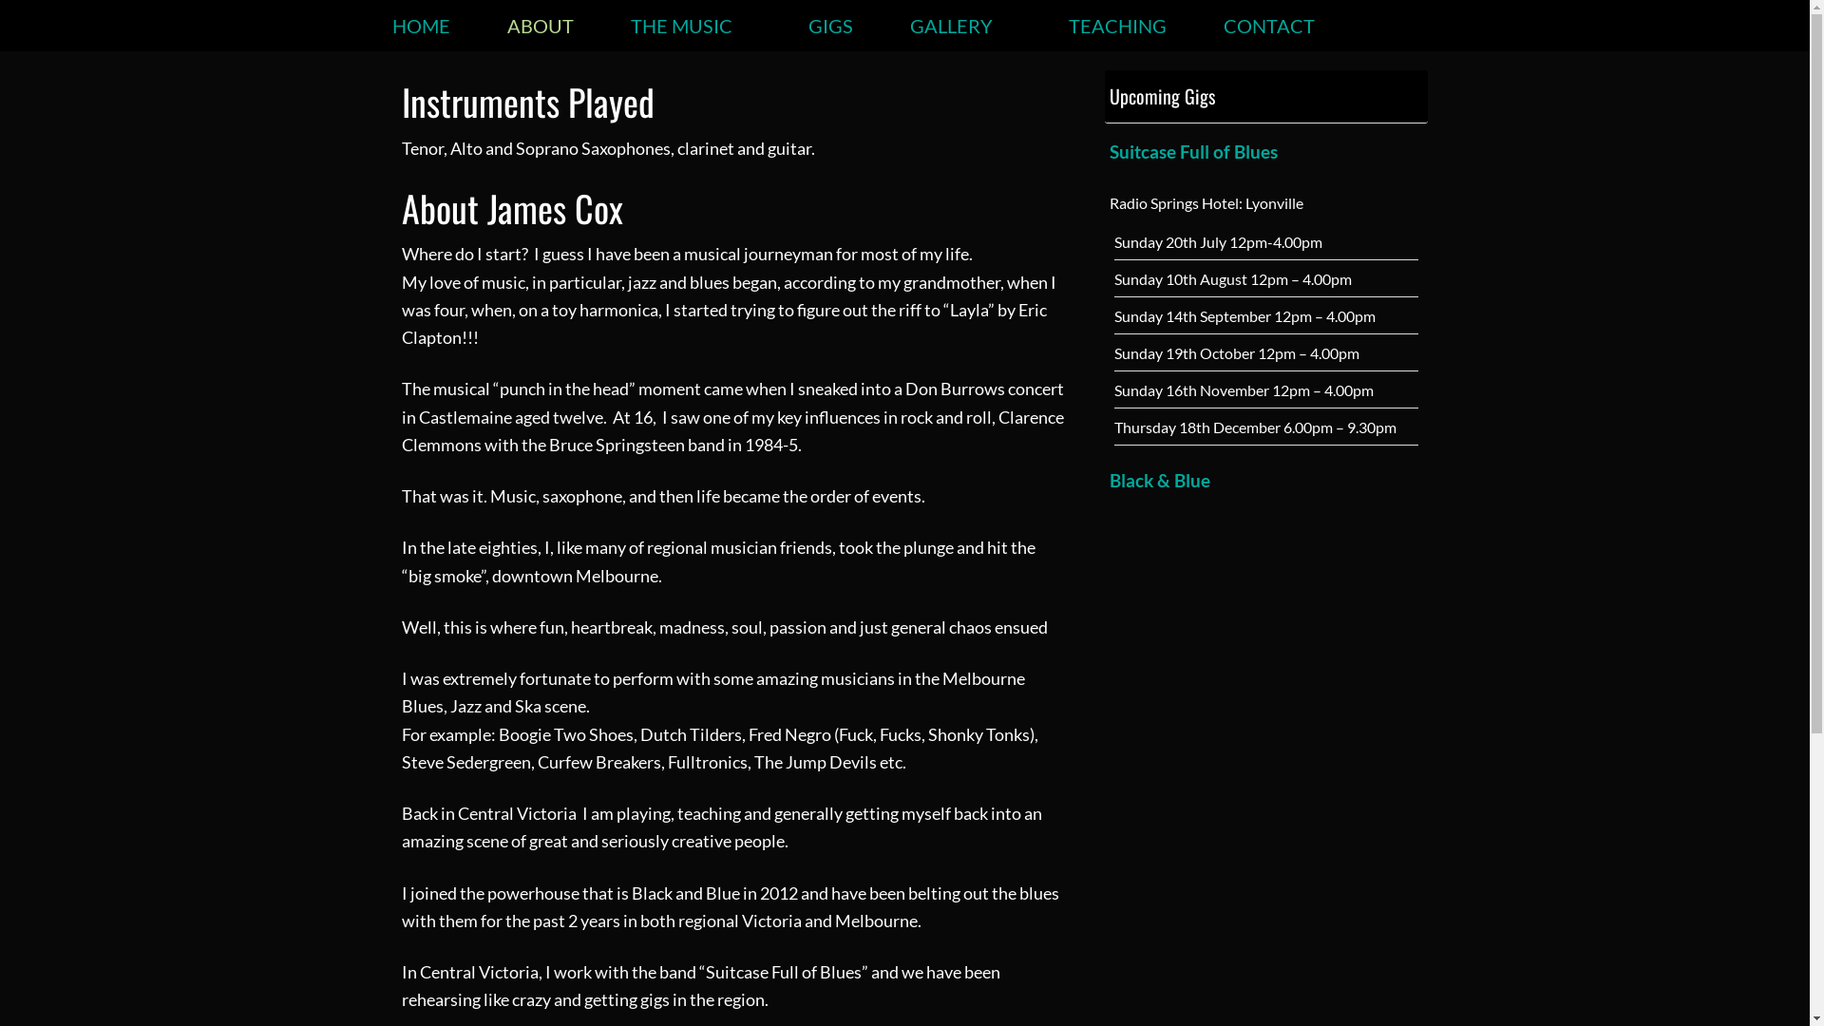 This screenshot has height=1026, width=1824. What do you see at coordinates (541, 26) in the screenshot?
I see `ABOUT` at bounding box center [541, 26].